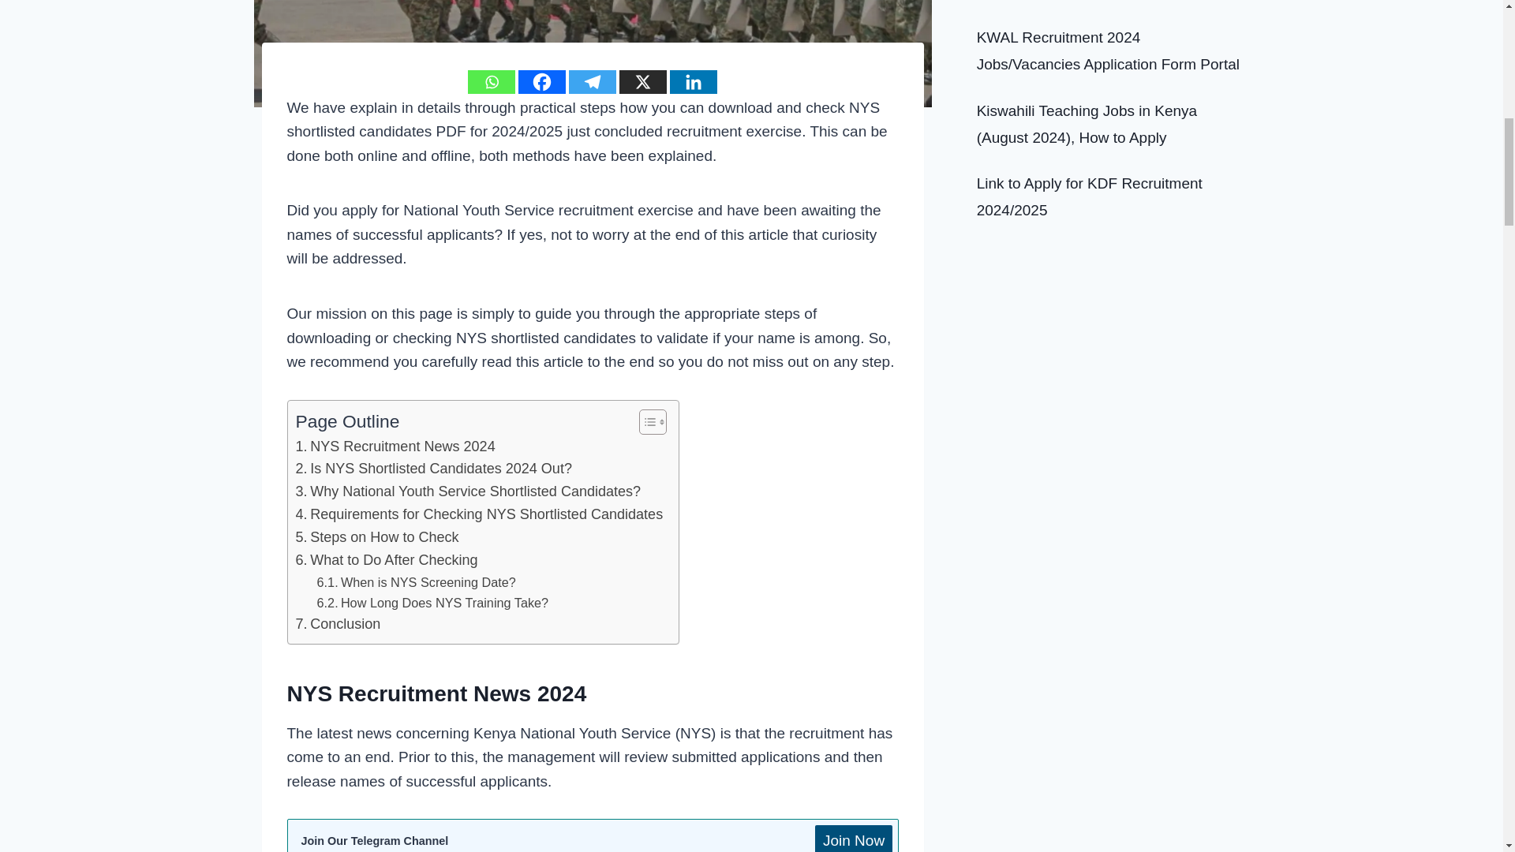 The image size is (1515, 852). Describe the element at coordinates (593, 81) in the screenshot. I see `Telegram` at that location.